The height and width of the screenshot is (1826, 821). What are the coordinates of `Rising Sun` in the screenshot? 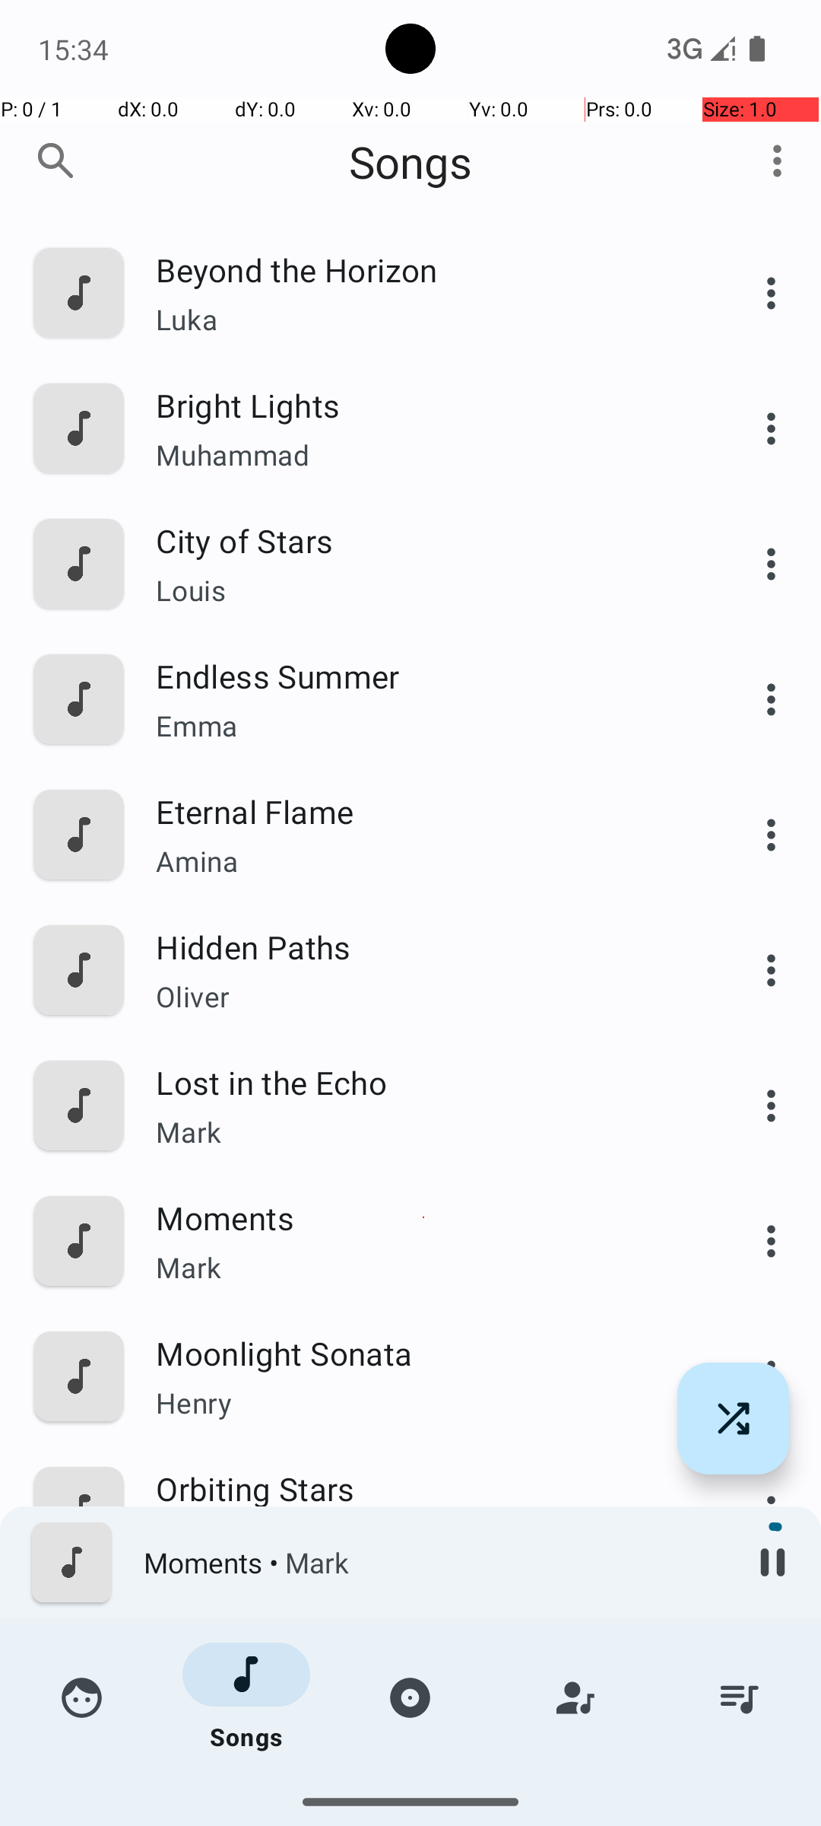 It's located at (423, 1759).